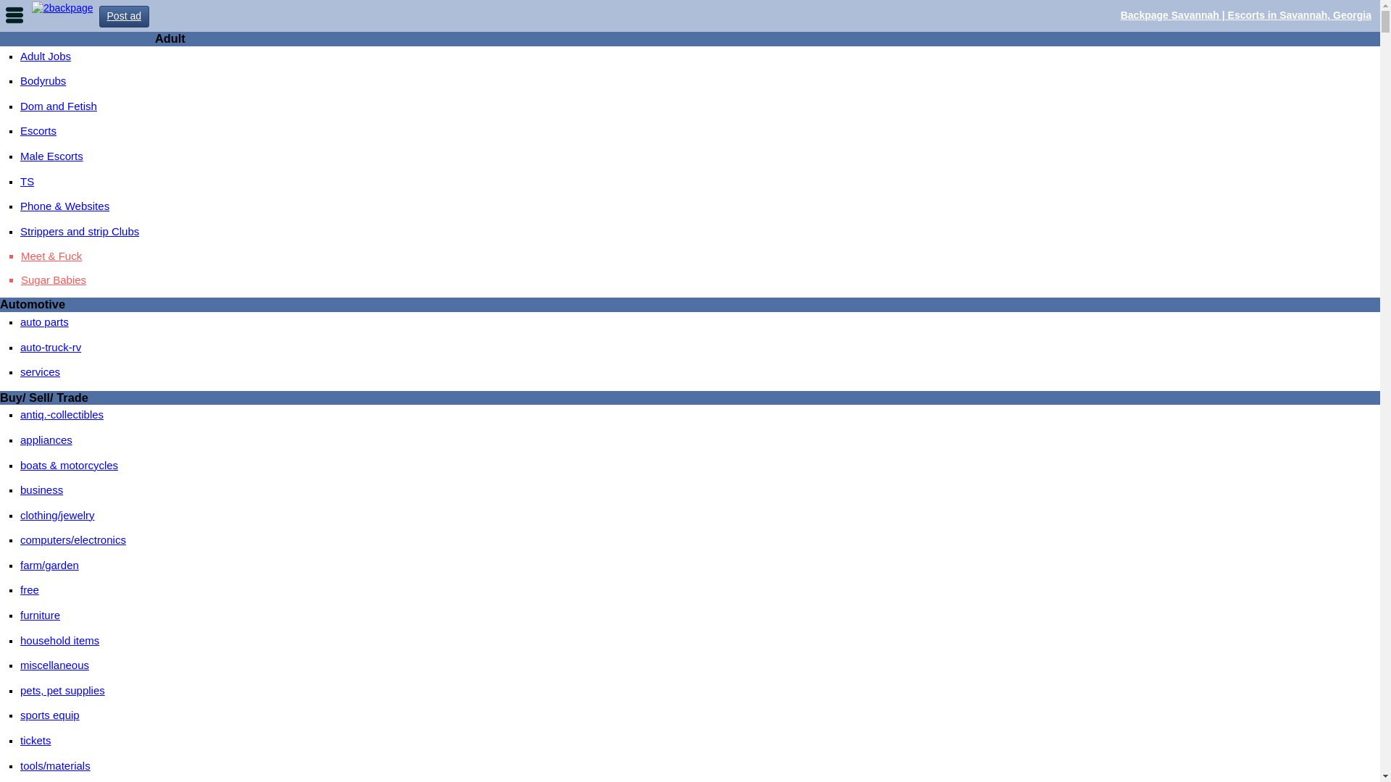 This screenshot has height=782, width=1391. Describe the element at coordinates (80, 232) in the screenshot. I see `Strippers and strip Clubs` at that location.